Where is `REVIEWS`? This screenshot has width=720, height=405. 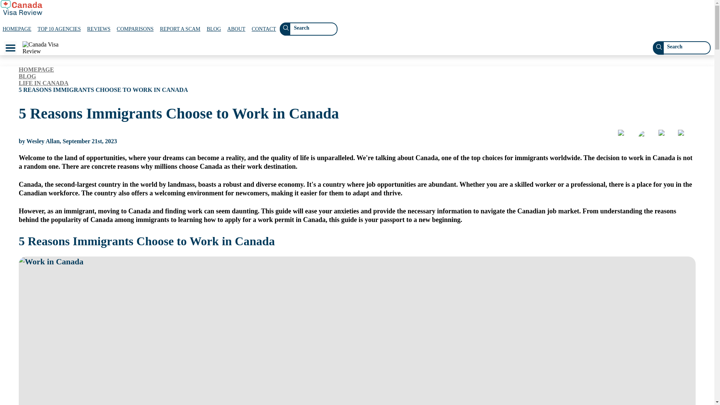 REVIEWS is located at coordinates (98, 29).